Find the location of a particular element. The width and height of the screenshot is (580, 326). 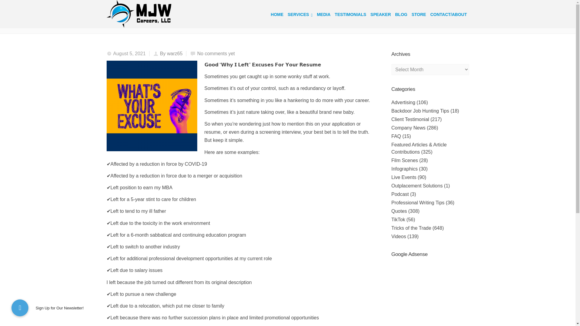

Client Testimonial is located at coordinates (410, 119).